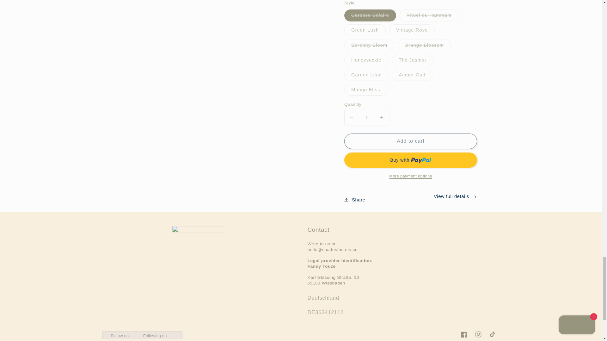 The width and height of the screenshot is (607, 341). What do you see at coordinates (366, 117) in the screenshot?
I see `1` at bounding box center [366, 117].